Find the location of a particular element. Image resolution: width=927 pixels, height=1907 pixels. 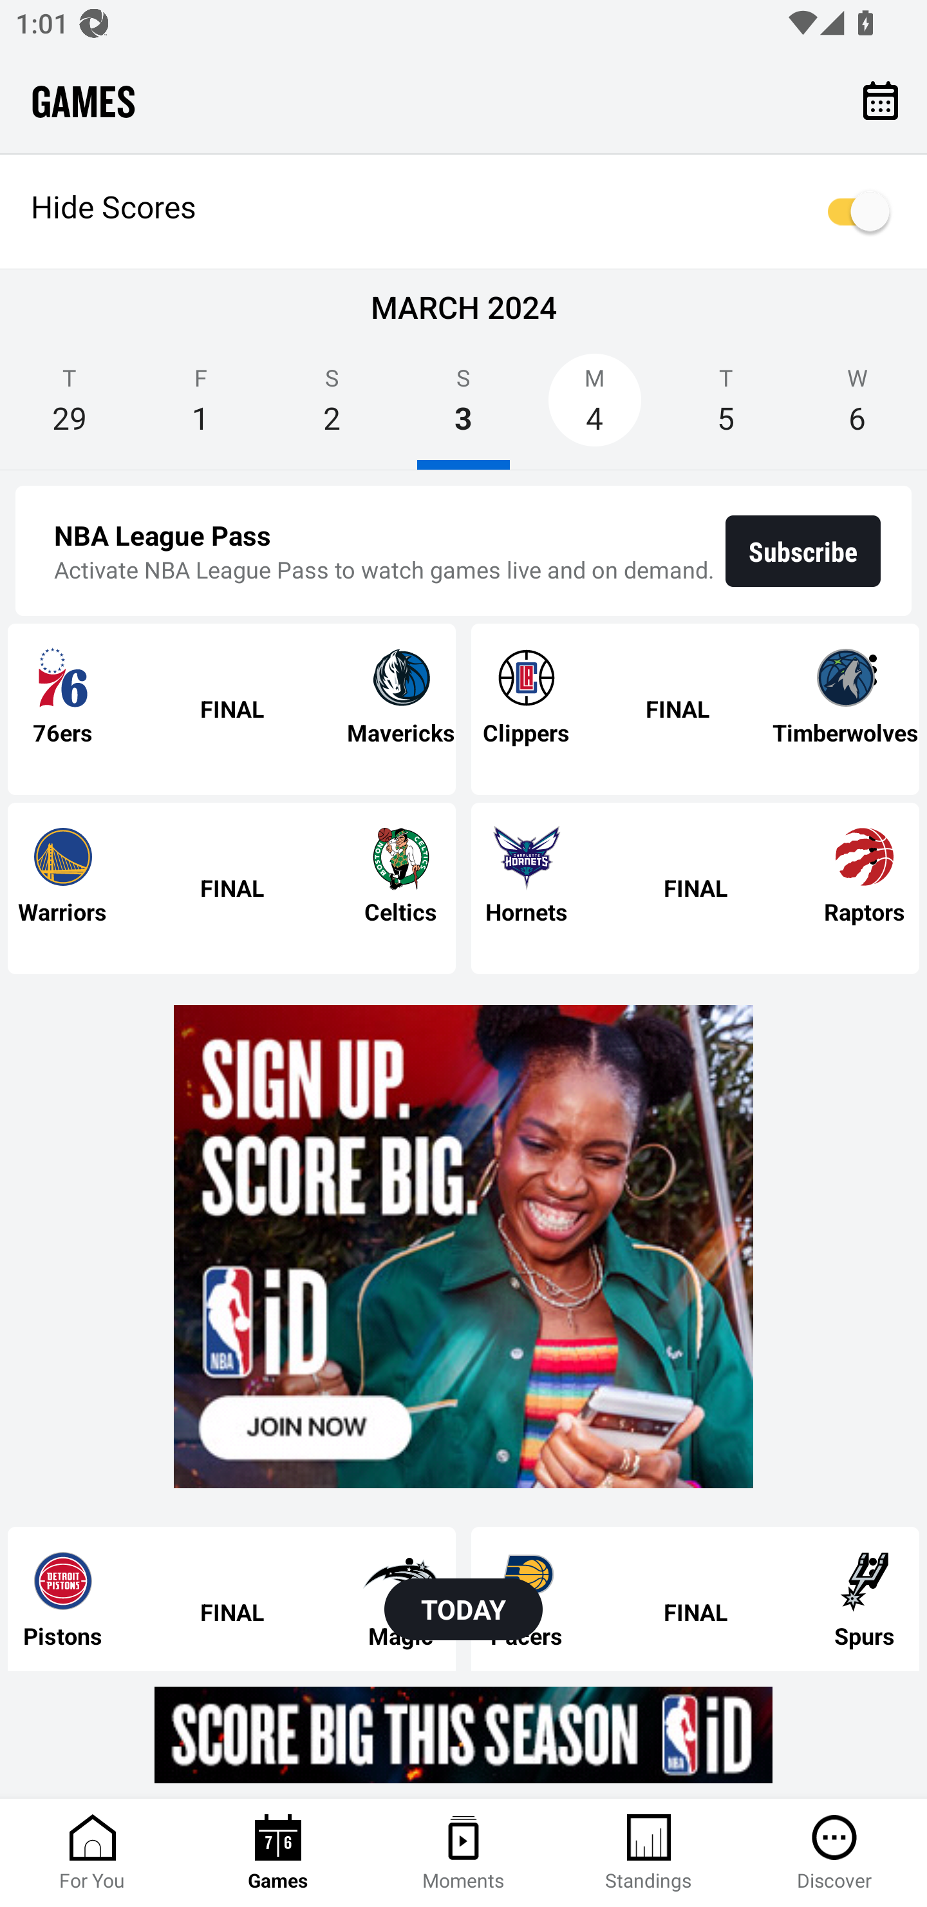

S 2 is located at coordinates (332, 407).